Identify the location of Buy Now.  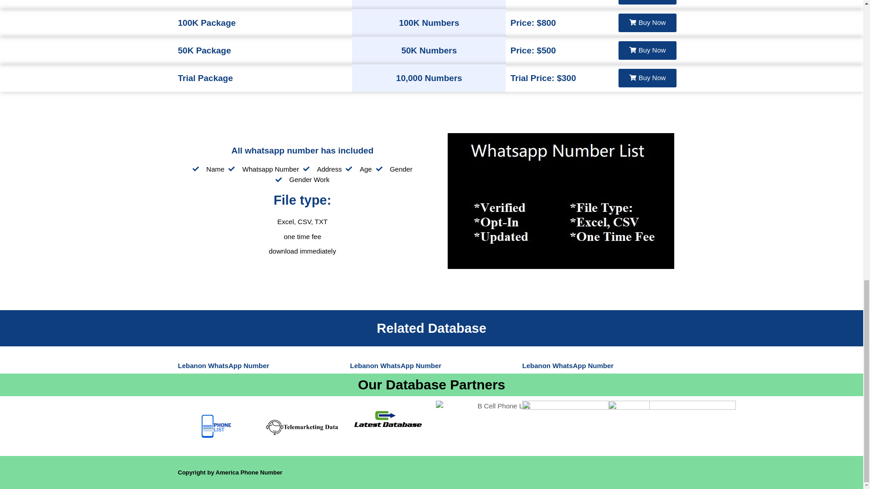
(648, 50).